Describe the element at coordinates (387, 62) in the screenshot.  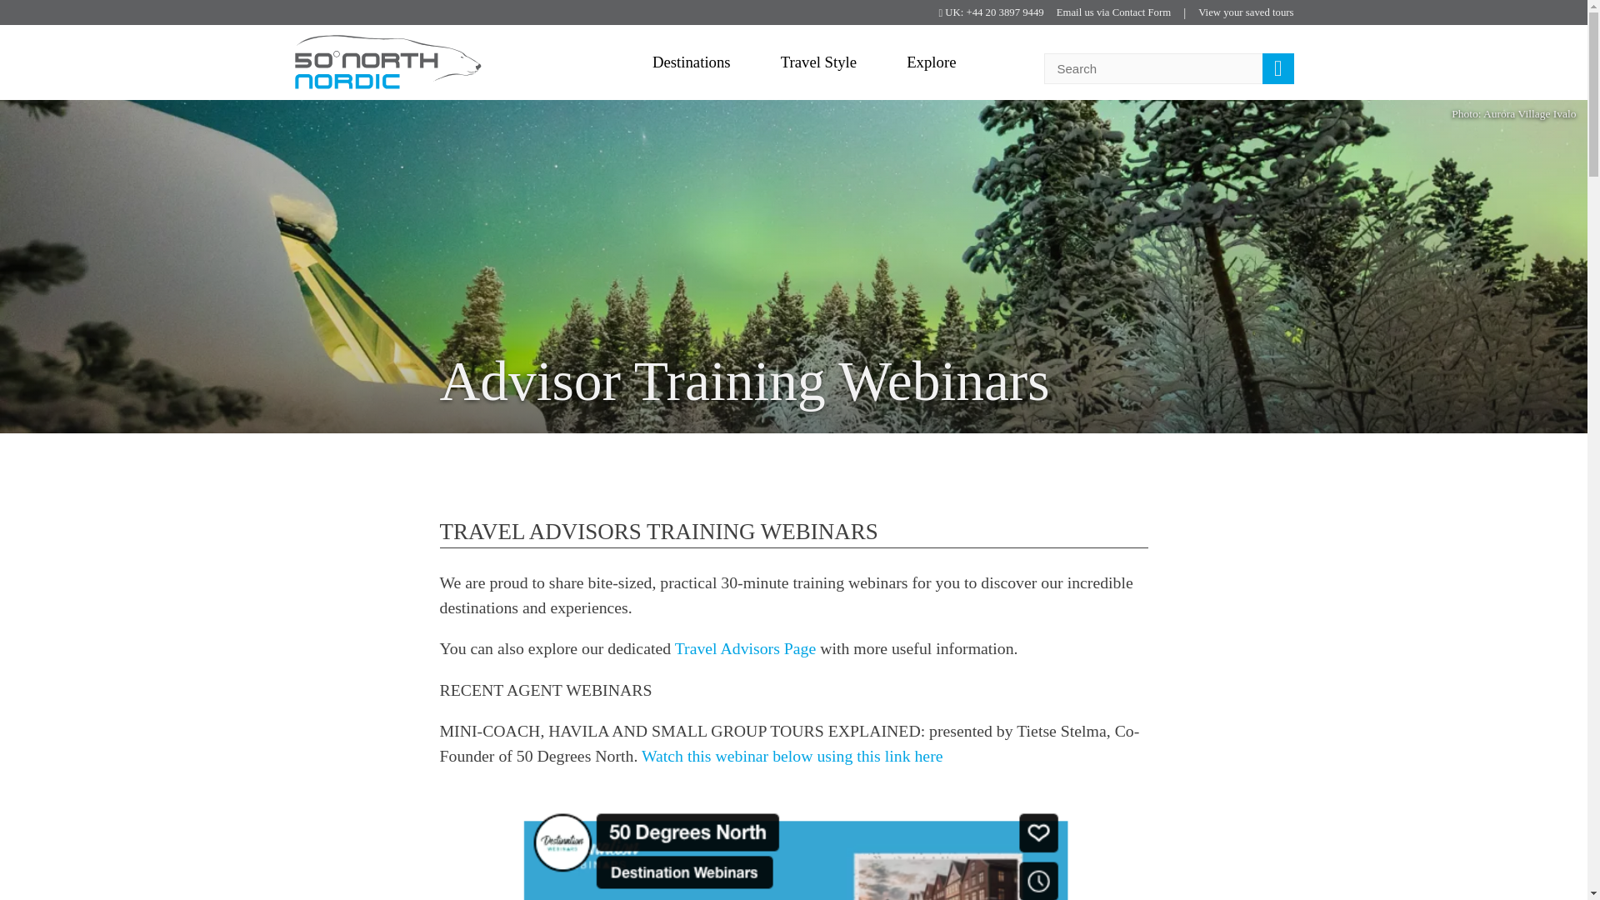
I see `Fifty Degrees North` at that location.